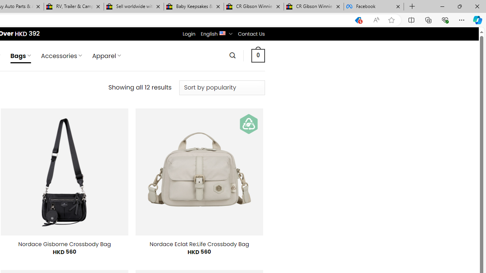 The height and width of the screenshot is (273, 486). Describe the element at coordinates (189, 34) in the screenshot. I see `Login` at that location.